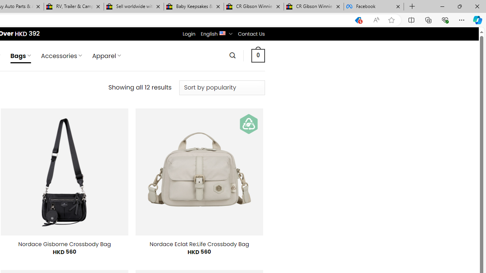 The height and width of the screenshot is (273, 486). Describe the element at coordinates (189, 34) in the screenshot. I see `Login` at that location.